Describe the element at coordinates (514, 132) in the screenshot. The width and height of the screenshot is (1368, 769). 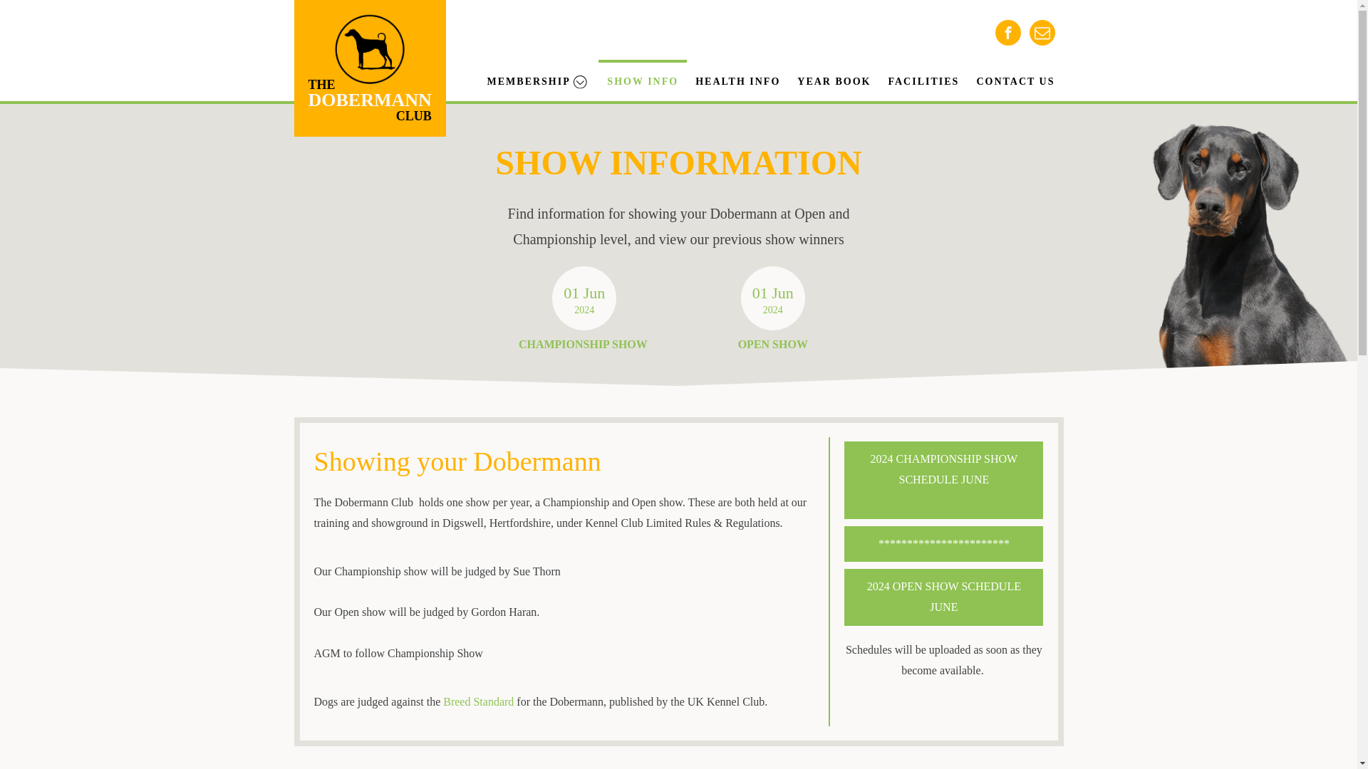
I see `BREEDERS` at that location.